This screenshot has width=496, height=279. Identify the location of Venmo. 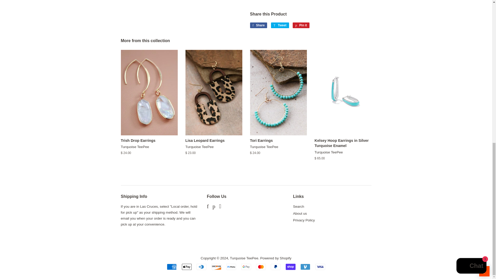
(305, 267).